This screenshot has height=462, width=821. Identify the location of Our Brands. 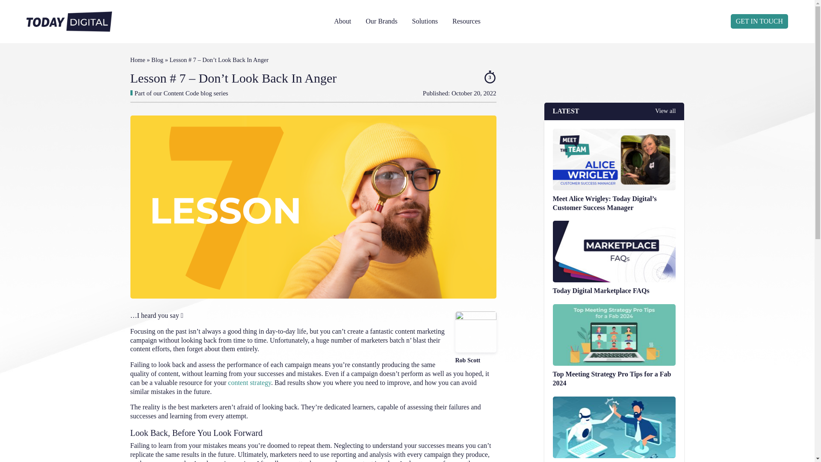
(381, 21).